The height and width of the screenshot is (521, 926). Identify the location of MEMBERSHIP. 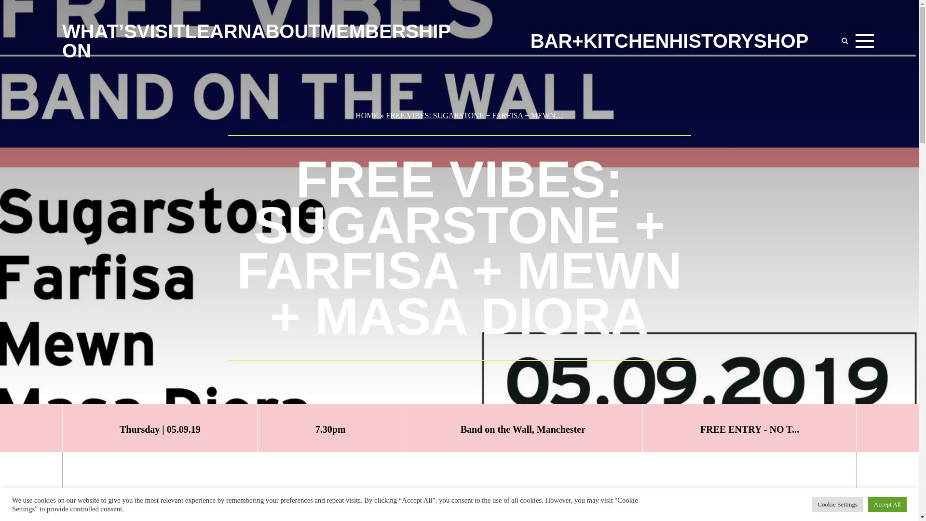
(386, 31).